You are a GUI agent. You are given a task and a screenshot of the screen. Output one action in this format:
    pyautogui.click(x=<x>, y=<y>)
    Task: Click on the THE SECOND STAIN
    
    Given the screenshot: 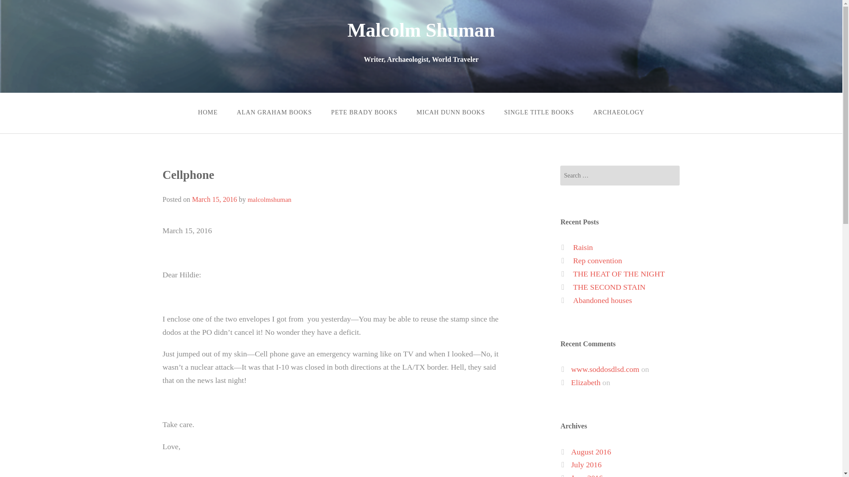 What is the action you would take?
    pyautogui.click(x=609, y=287)
    